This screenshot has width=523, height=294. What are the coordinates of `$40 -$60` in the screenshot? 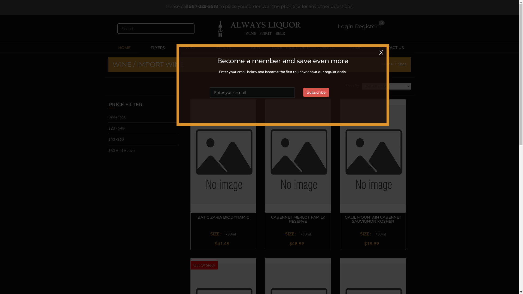 It's located at (143, 139).